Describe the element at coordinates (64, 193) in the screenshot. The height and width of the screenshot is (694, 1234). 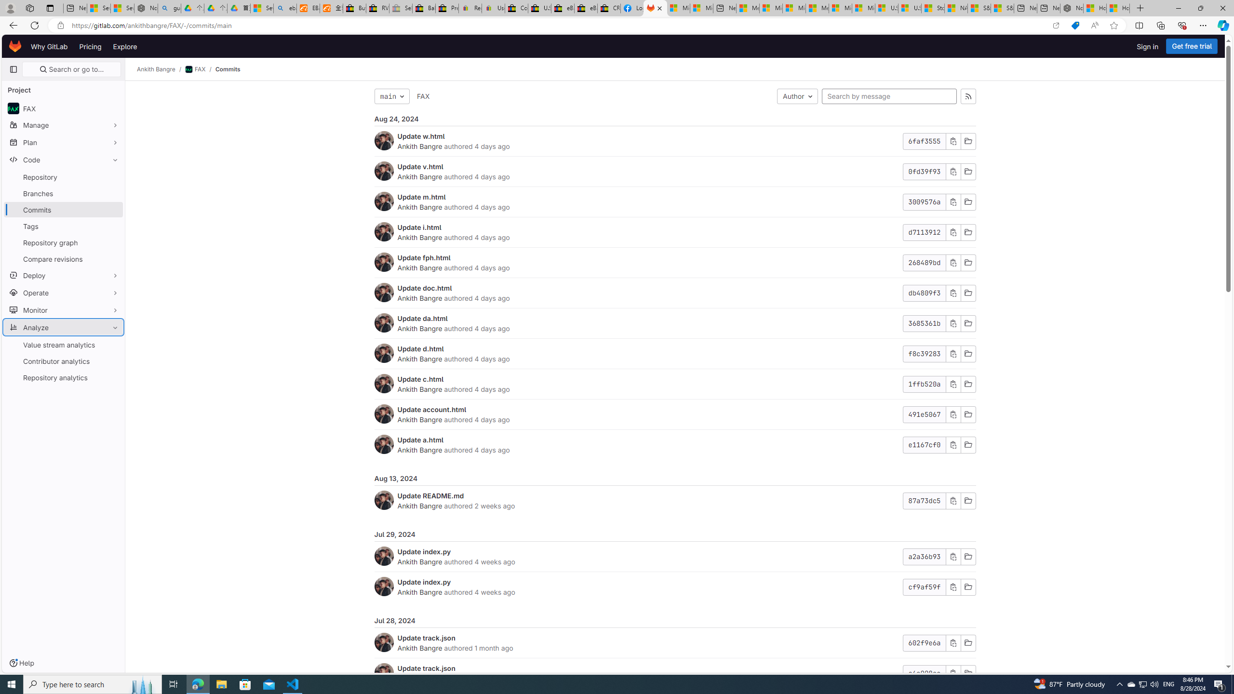
I see `Branches` at that location.